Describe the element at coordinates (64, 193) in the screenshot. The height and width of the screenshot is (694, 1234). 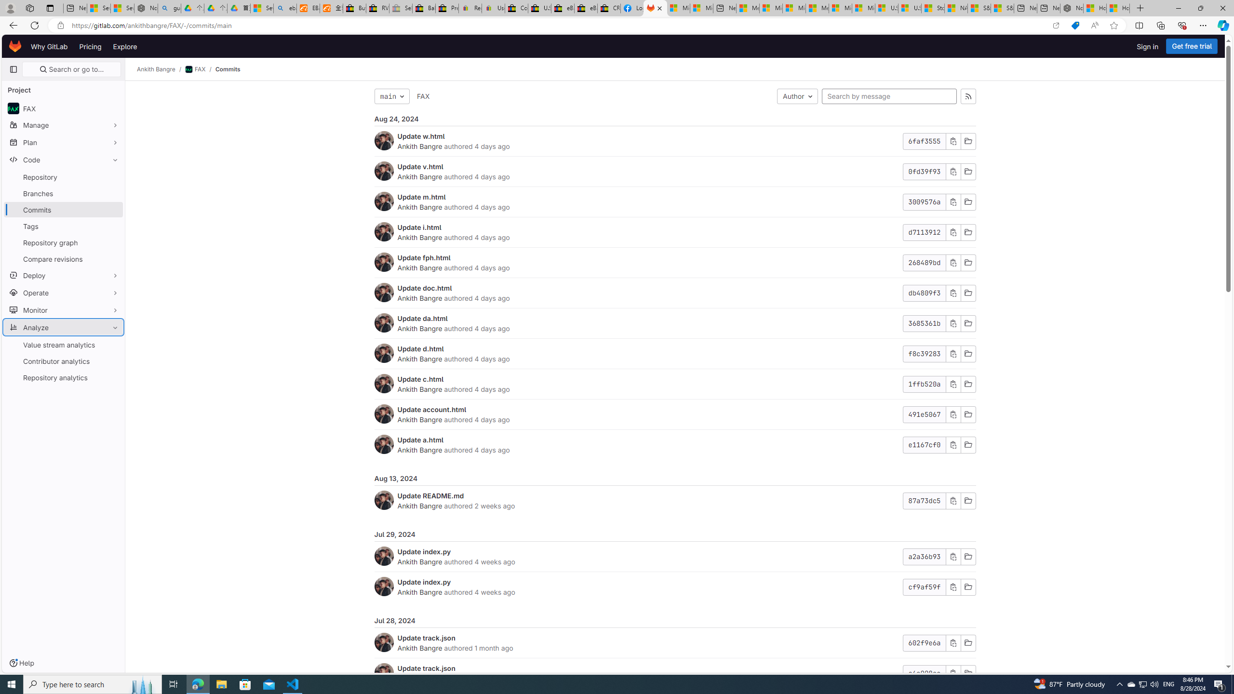
I see `Branches` at that location.